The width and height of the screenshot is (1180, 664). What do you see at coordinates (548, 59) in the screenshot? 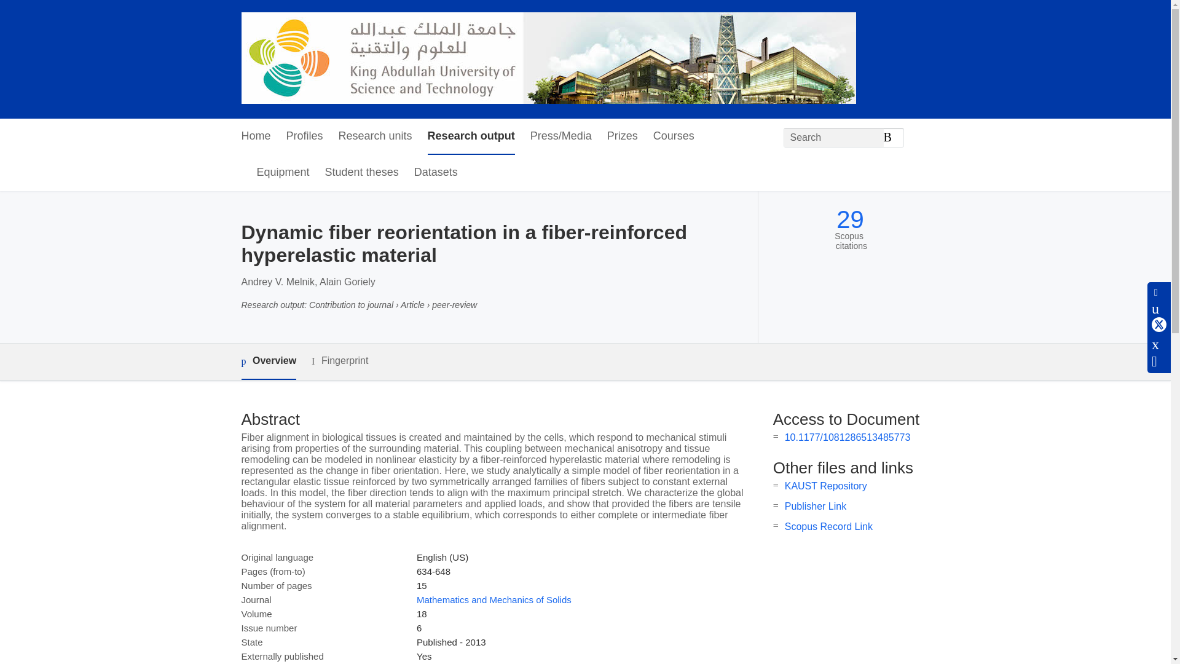
I see `KAUST PORTAL FOR RESEARCHERS AND STUDENTS Home` at bounding box center [548, 59].